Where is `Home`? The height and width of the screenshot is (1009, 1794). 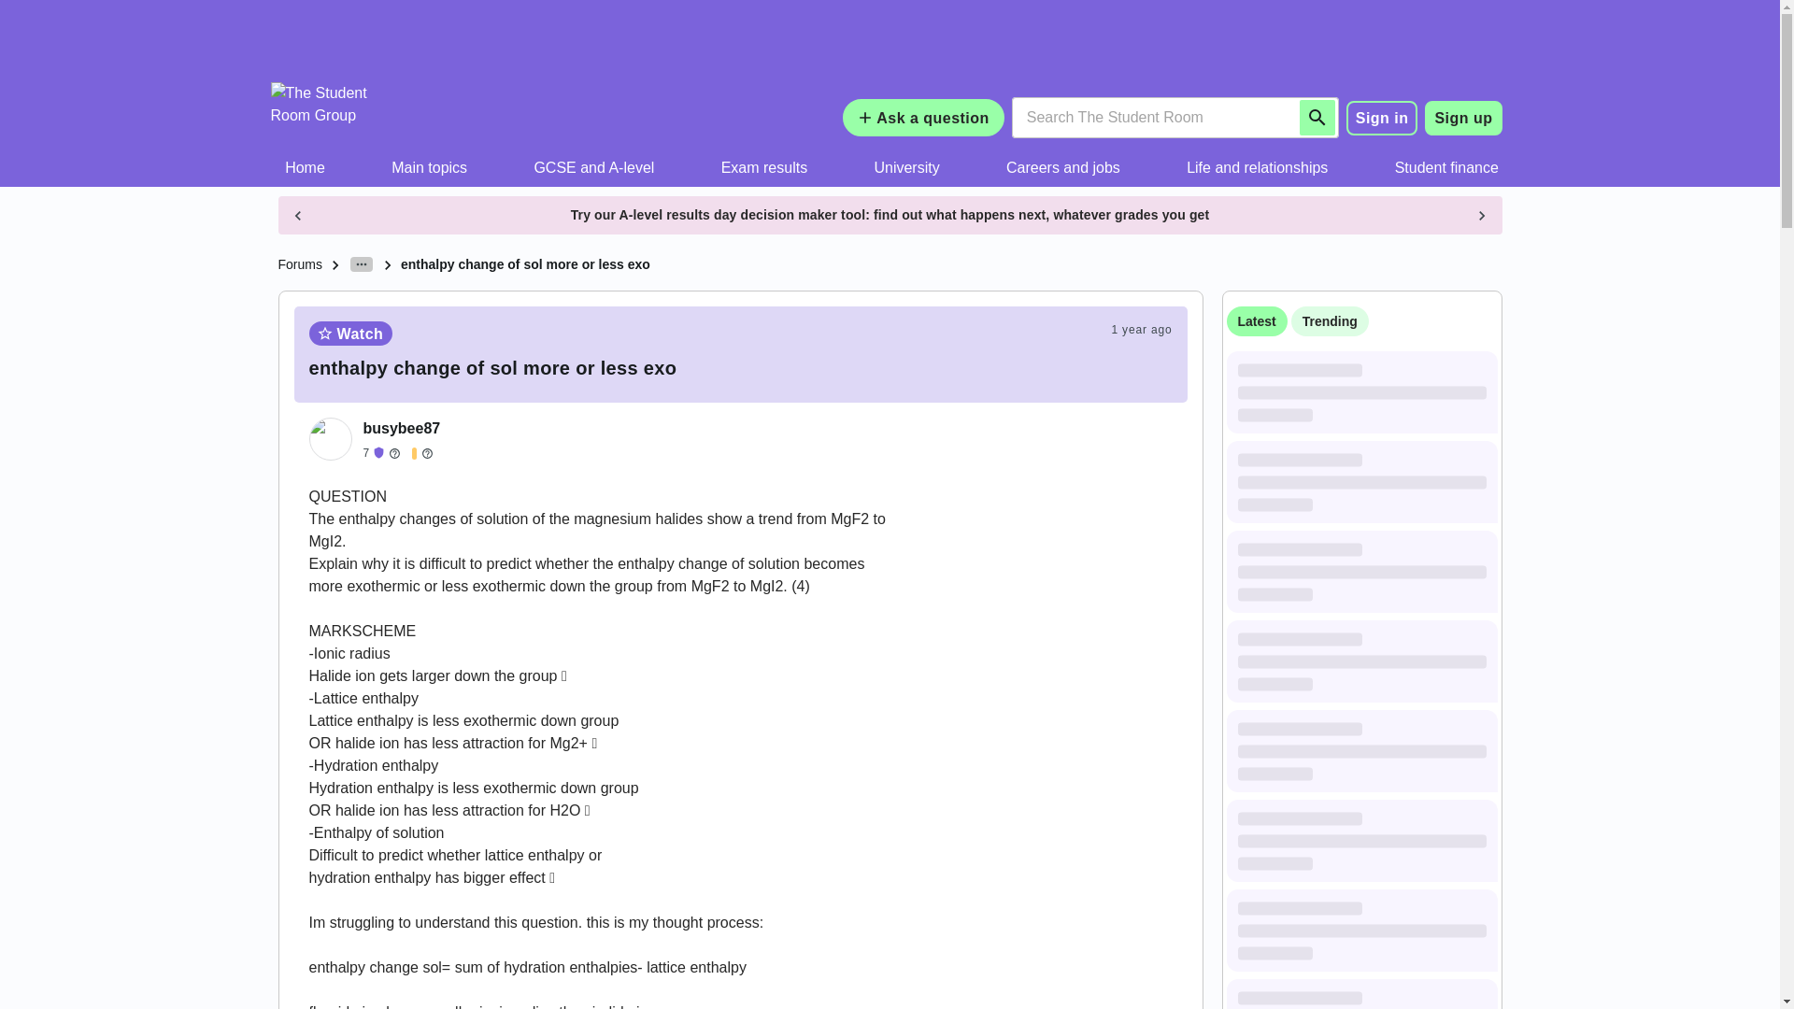
Home is located at coordinates (306, 167).